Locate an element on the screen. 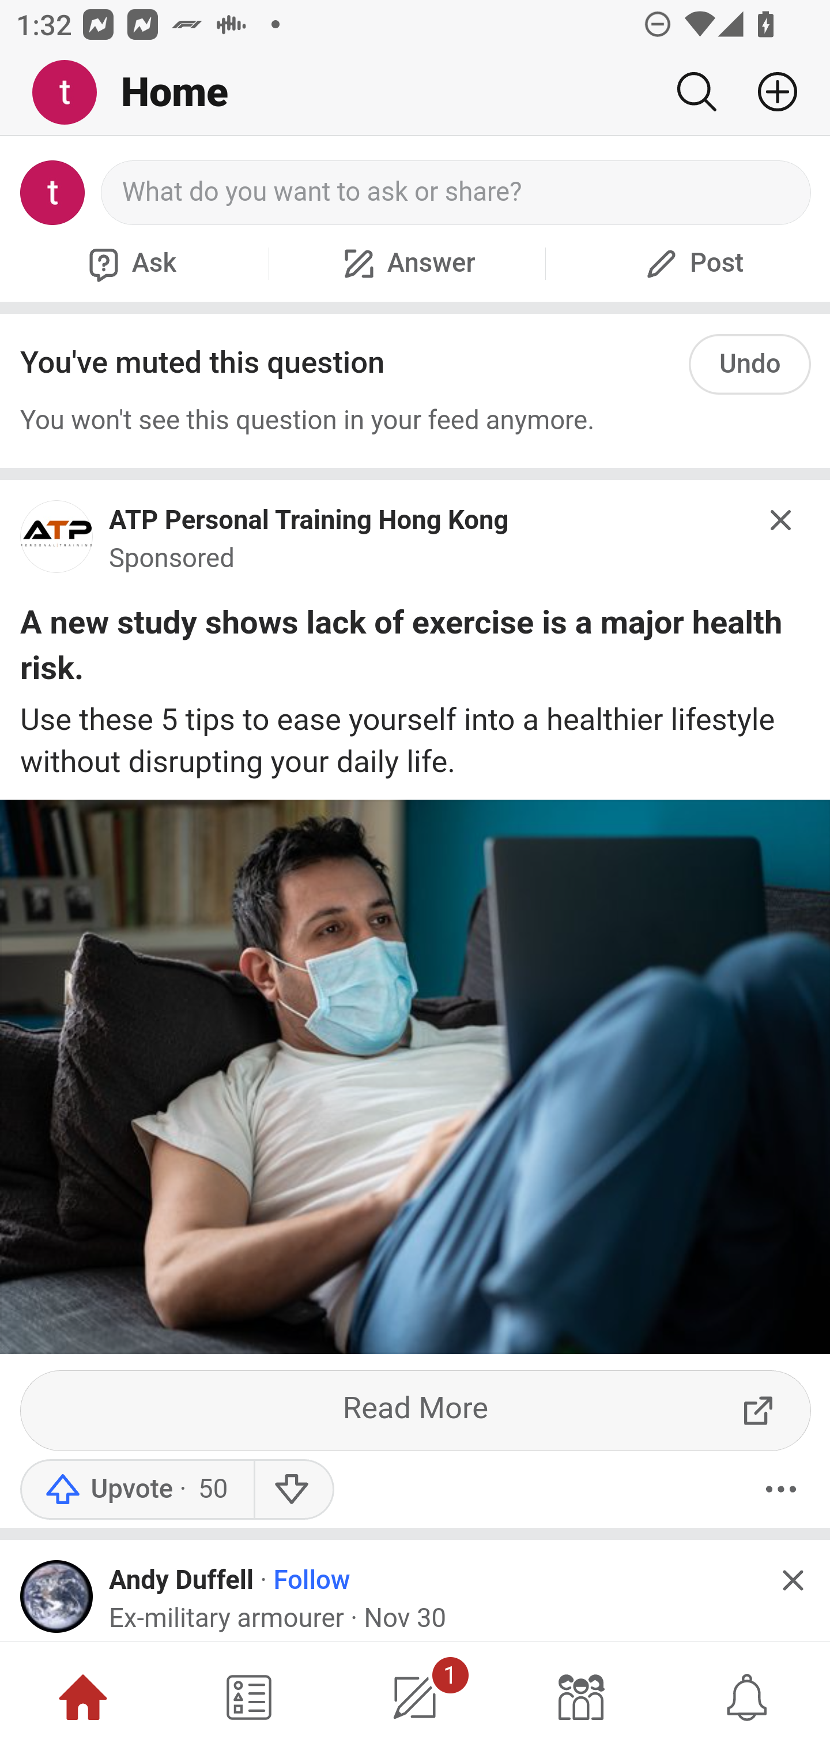  Answer is located at coordinates (407, 263).